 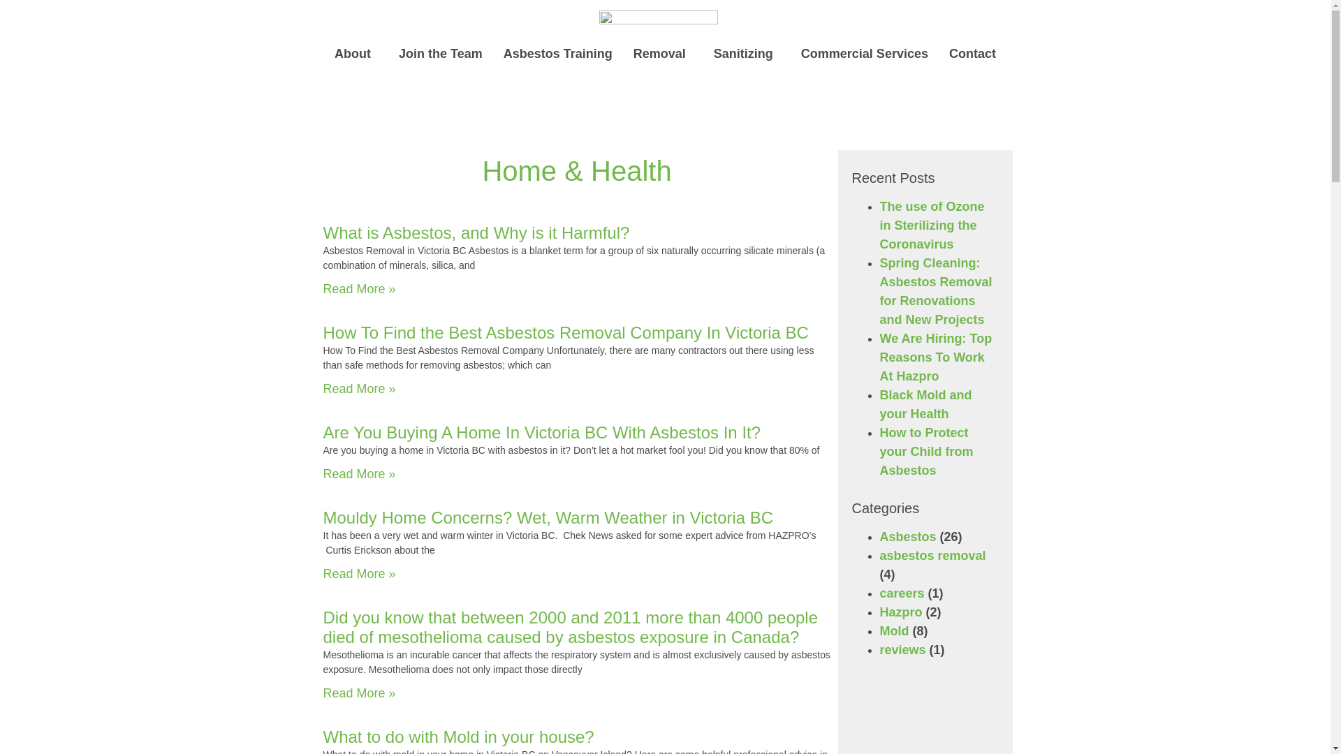 I want to click on Contact, so click(x=972, y=54).